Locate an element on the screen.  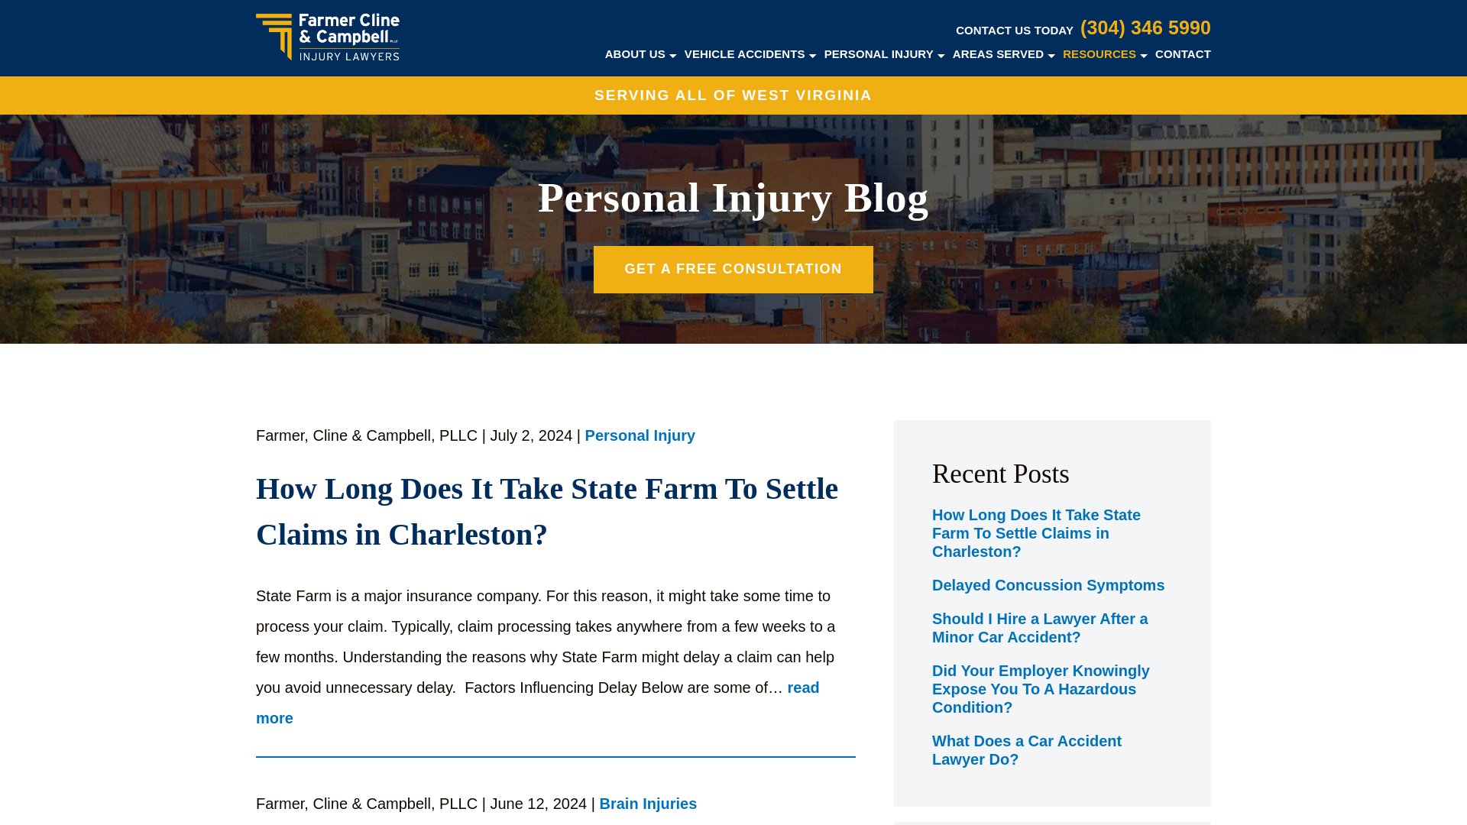
CONTACT is located at coordinates (1183, 53).